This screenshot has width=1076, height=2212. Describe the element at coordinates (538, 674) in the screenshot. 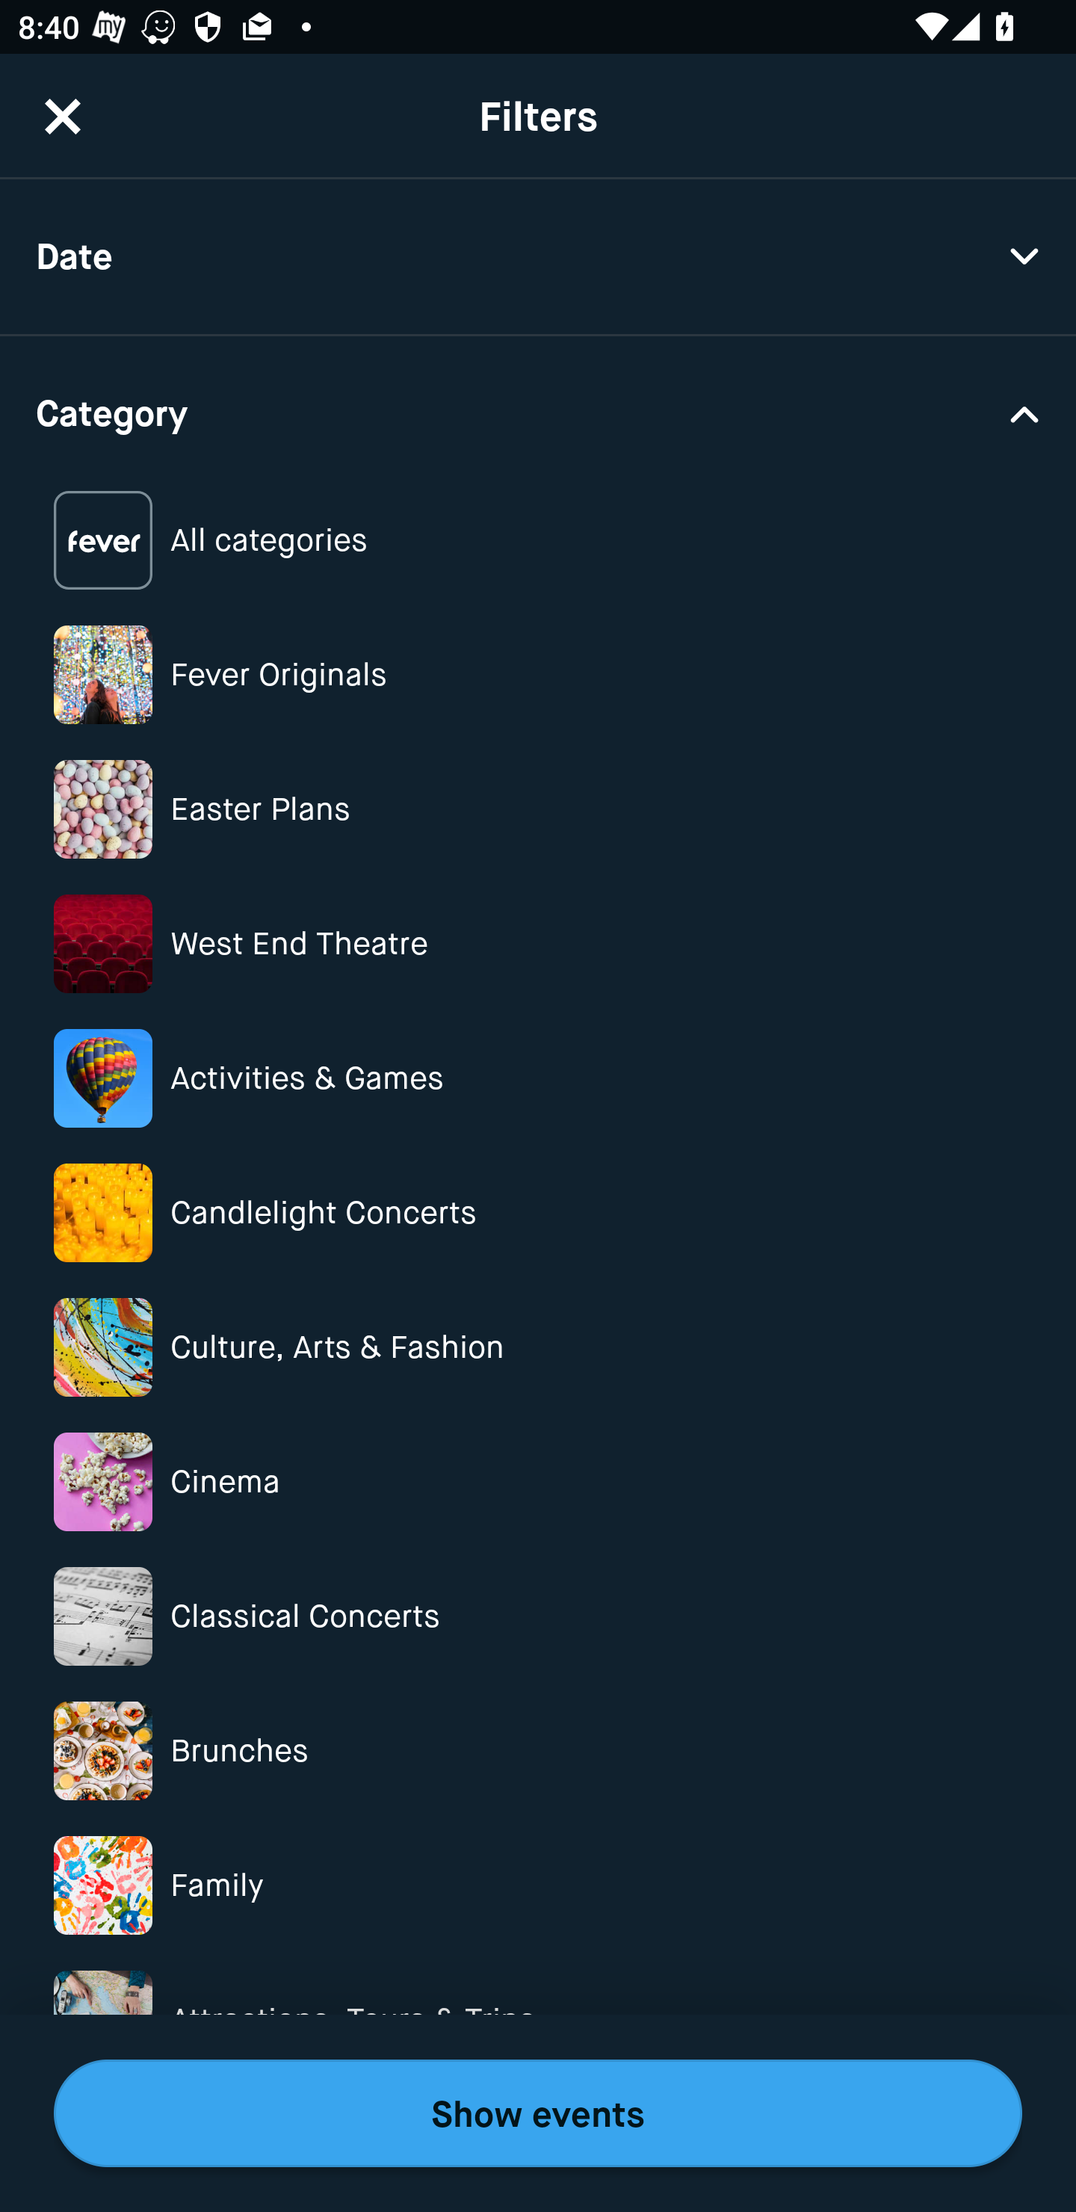

I see `Category Image Fever Originals` at that location.